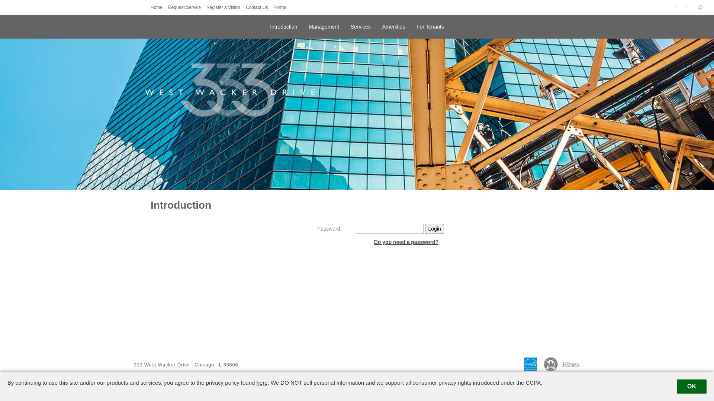 The height and width of the screenshot is (401, 714). I want to click on Services, so click(361, 26).